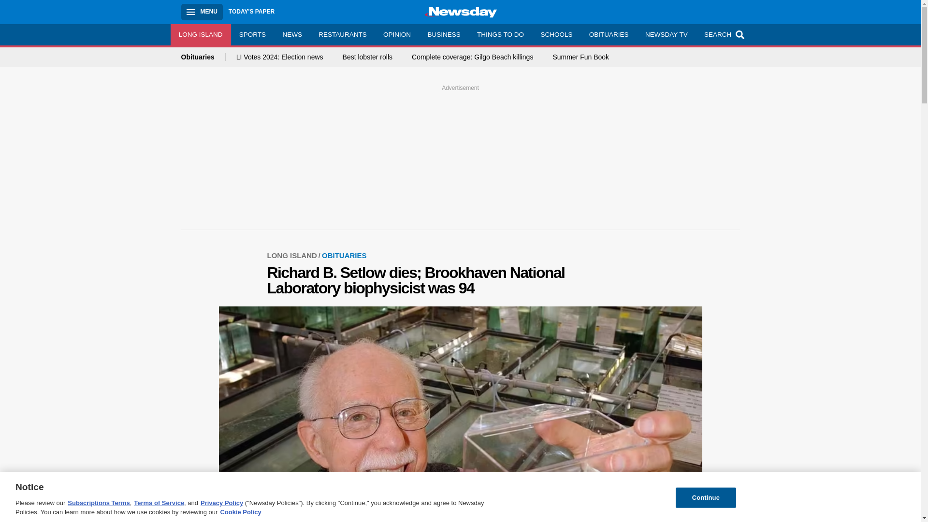 Image resolution: width=928 pixels, height=522 pixels. I want to click on OBITUARIES, so click(344, 255).